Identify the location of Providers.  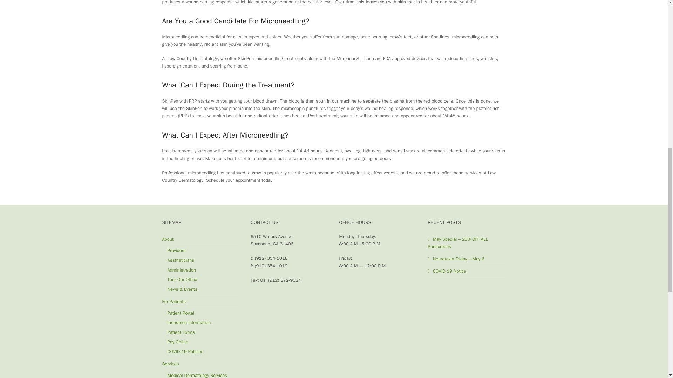
(177, 250).